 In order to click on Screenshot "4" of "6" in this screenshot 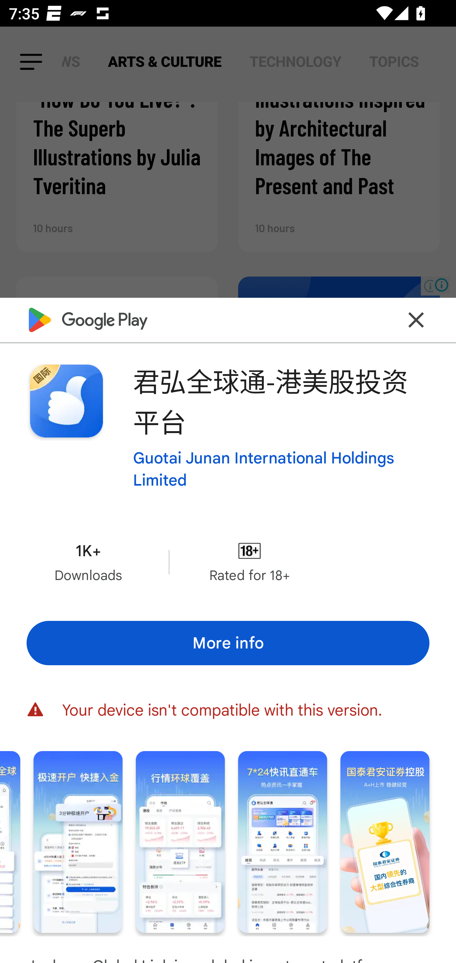, I will do `click(180, 842)`.